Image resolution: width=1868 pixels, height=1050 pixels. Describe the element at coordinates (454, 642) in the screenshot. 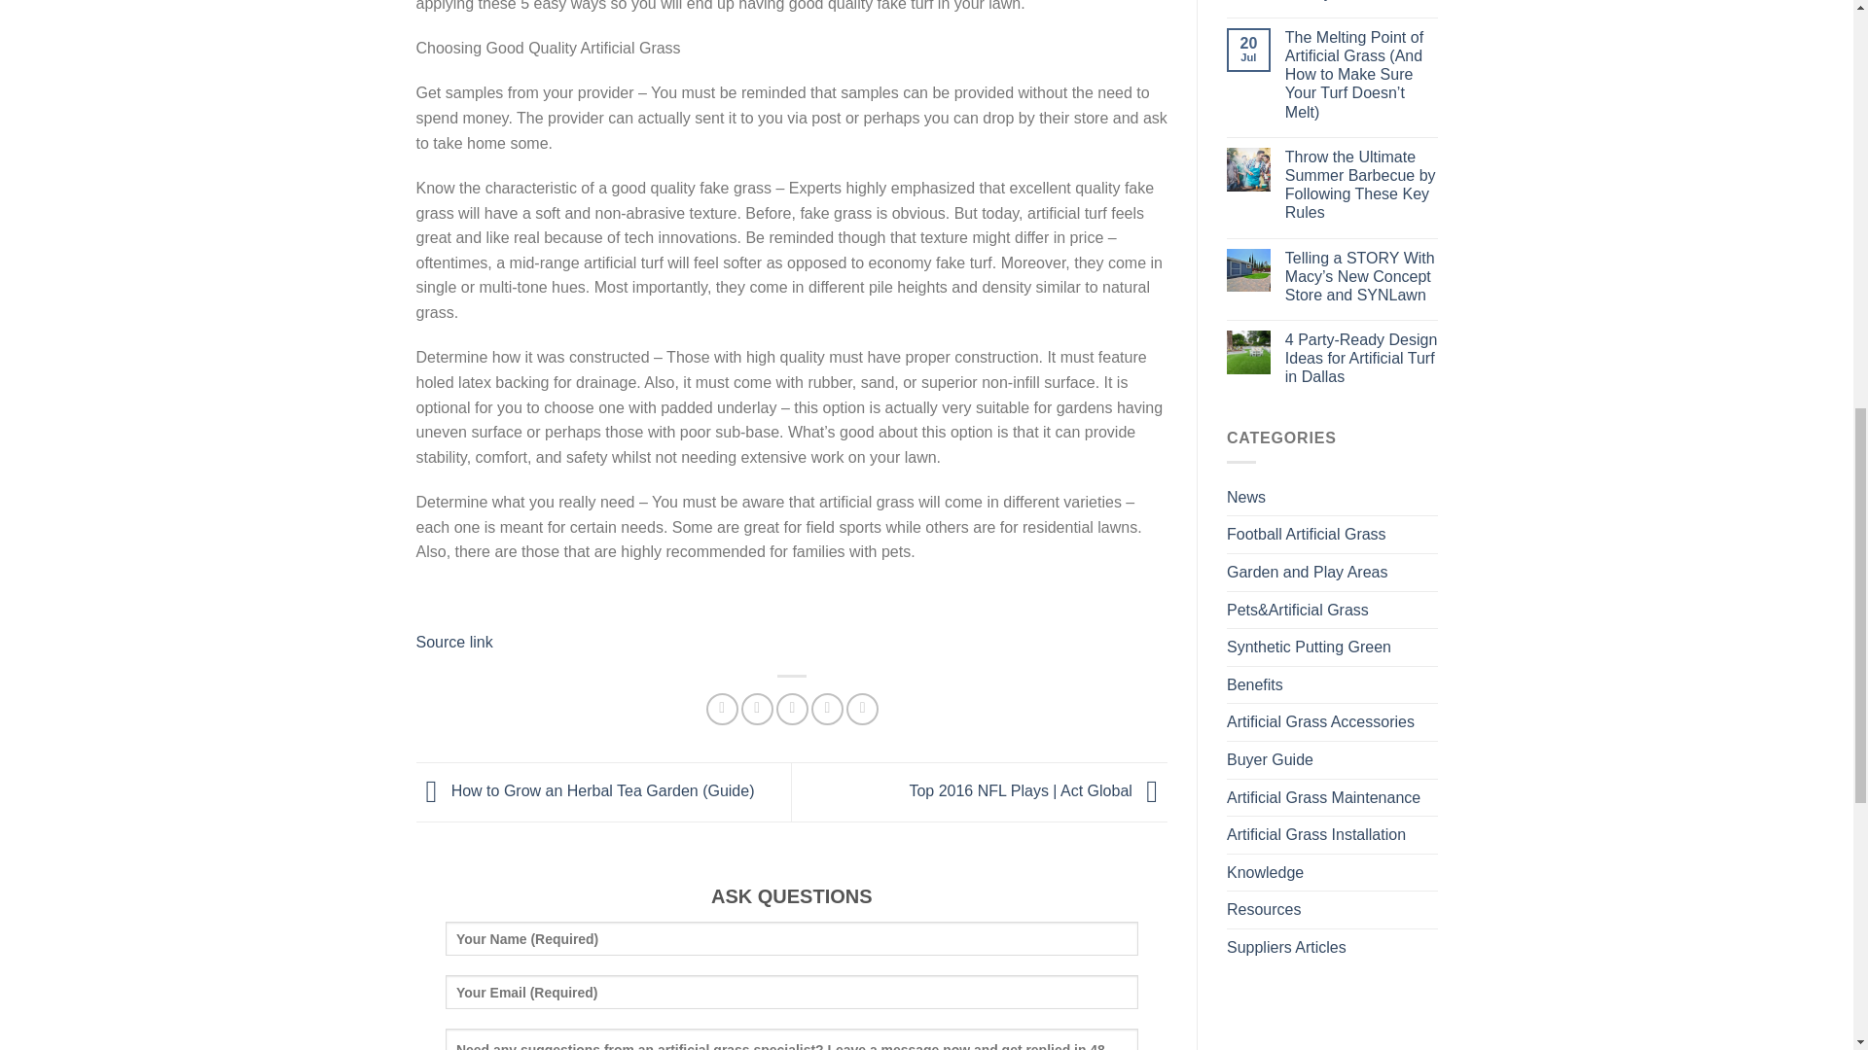

I see `Source link` at that location.